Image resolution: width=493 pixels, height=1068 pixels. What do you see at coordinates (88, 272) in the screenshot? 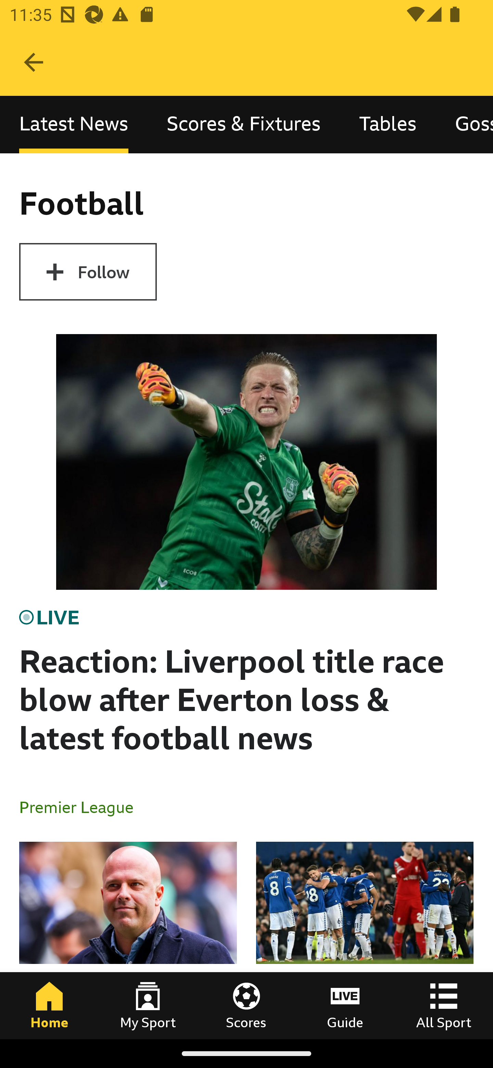
I see `Follow Football Follow` at bounding box center [88, 272].